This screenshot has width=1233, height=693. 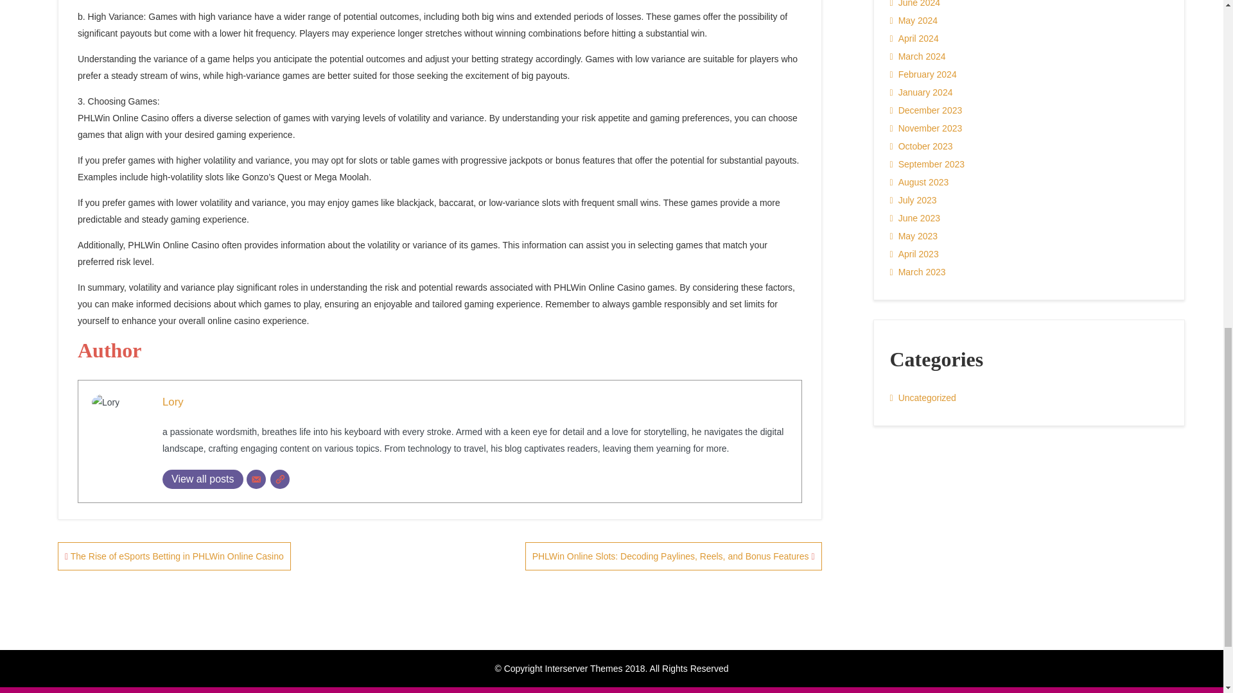 I want to click on January 2024, so click(x=922, y=92).